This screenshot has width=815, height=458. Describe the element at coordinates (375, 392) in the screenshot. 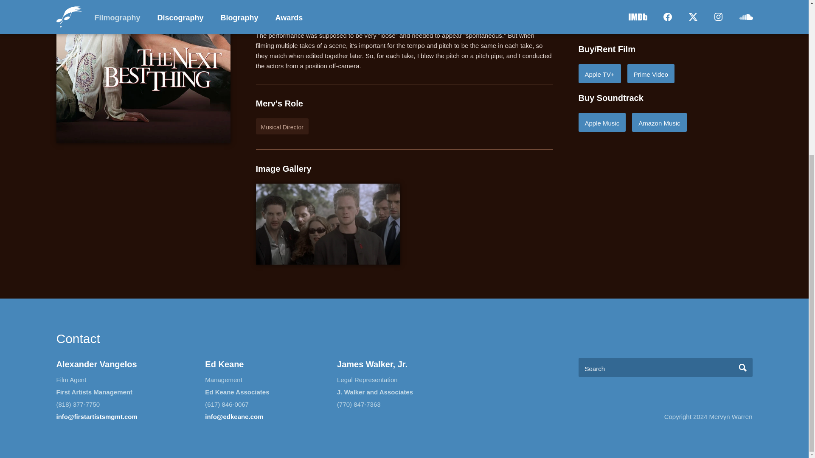

I see `J. Walker and Associates` at that location.